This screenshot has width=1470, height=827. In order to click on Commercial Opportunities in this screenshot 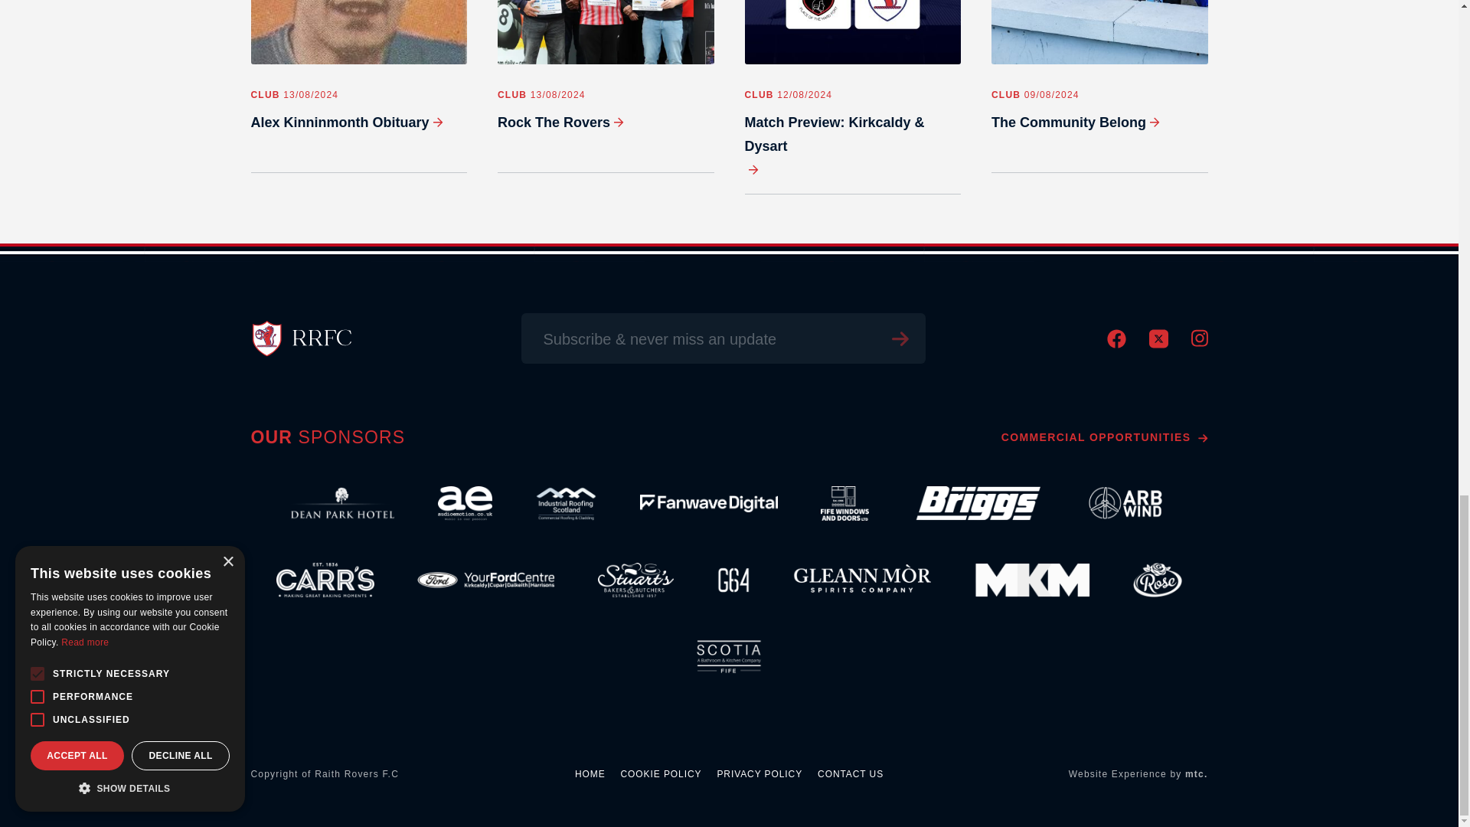, I will do `click(1104, 436)`.